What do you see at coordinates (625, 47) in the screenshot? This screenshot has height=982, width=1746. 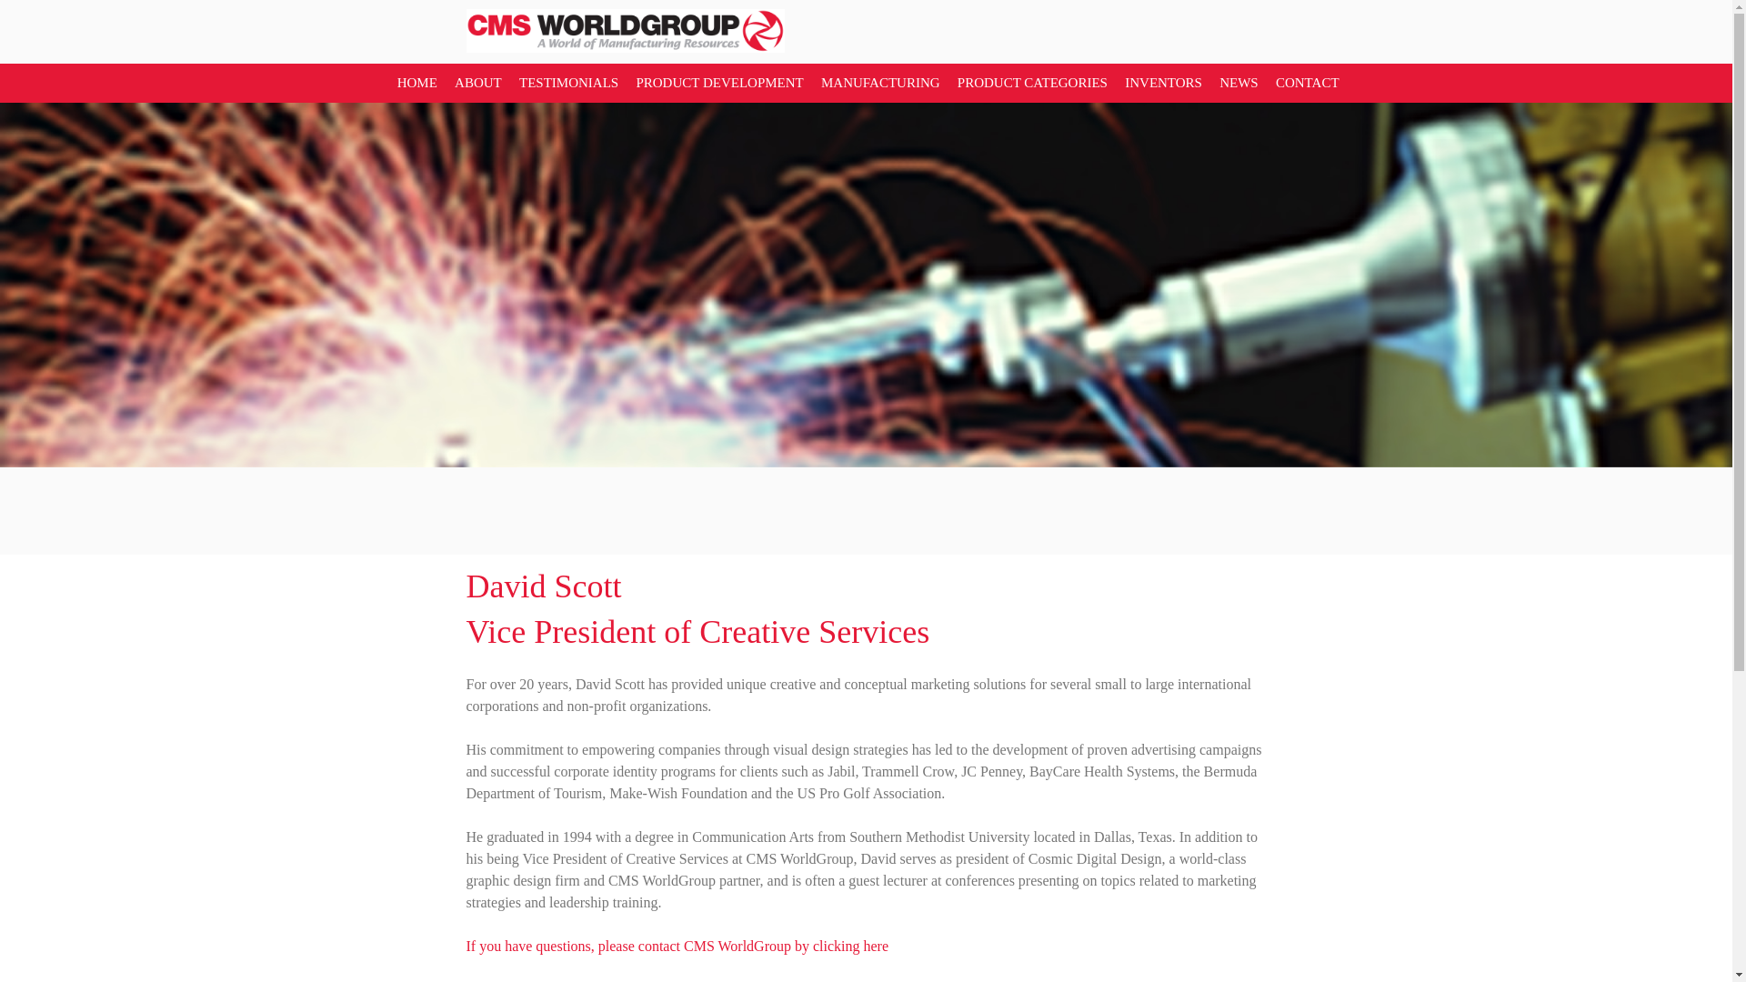 I see `home` at bounding box center [625, 47].